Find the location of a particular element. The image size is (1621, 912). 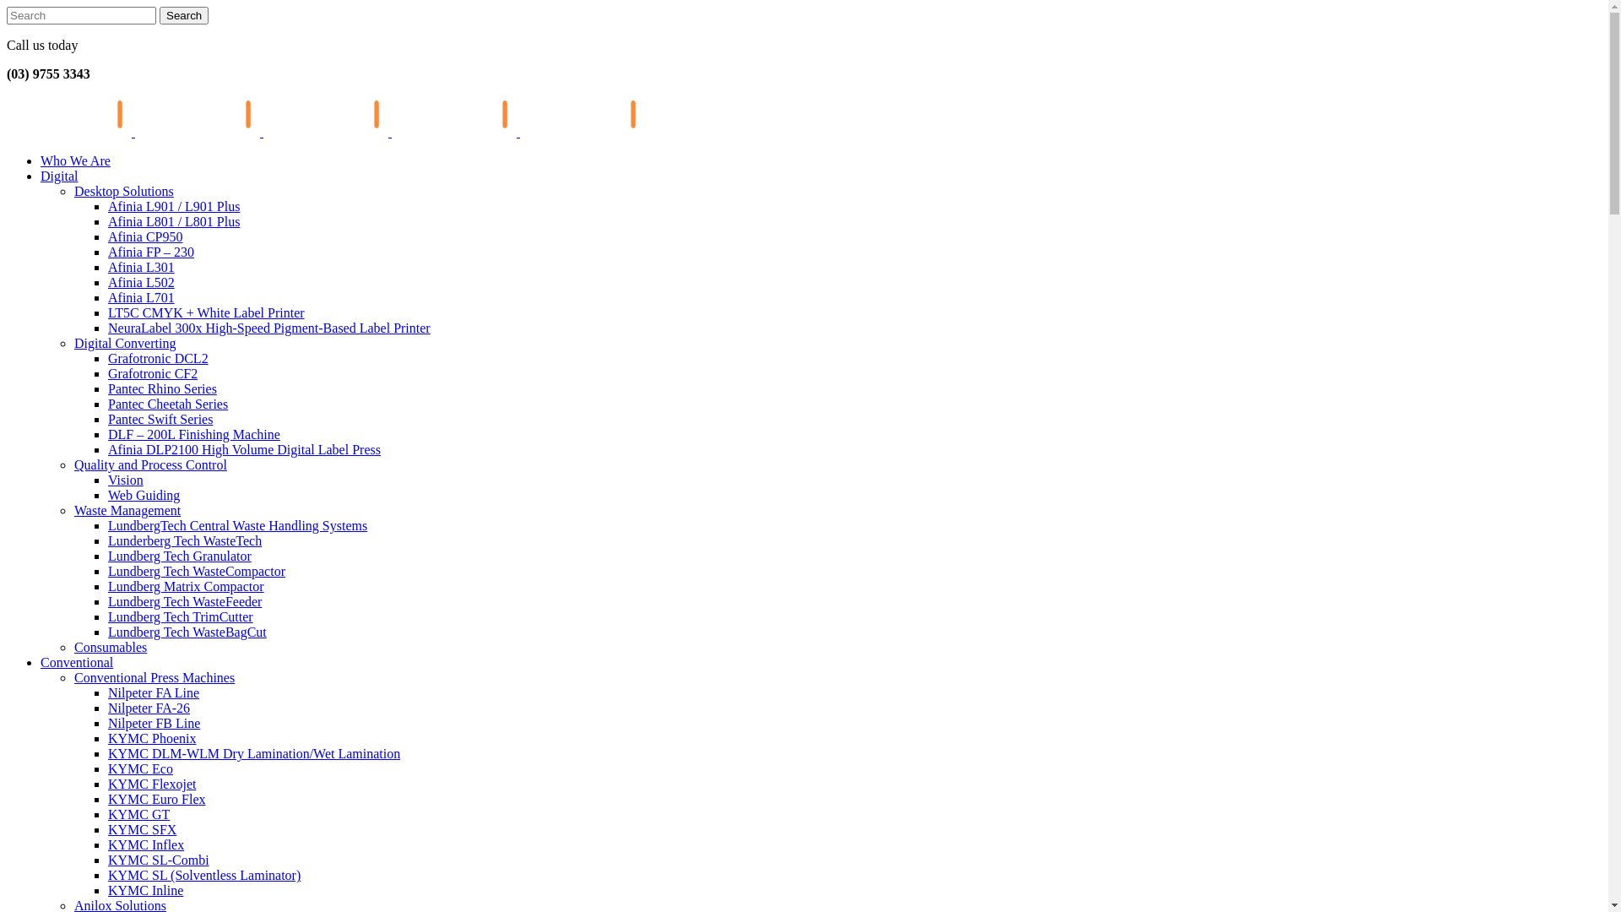

Afinia DLP2100 High Volume Digital Label Press is located at coordinates (245, 449).